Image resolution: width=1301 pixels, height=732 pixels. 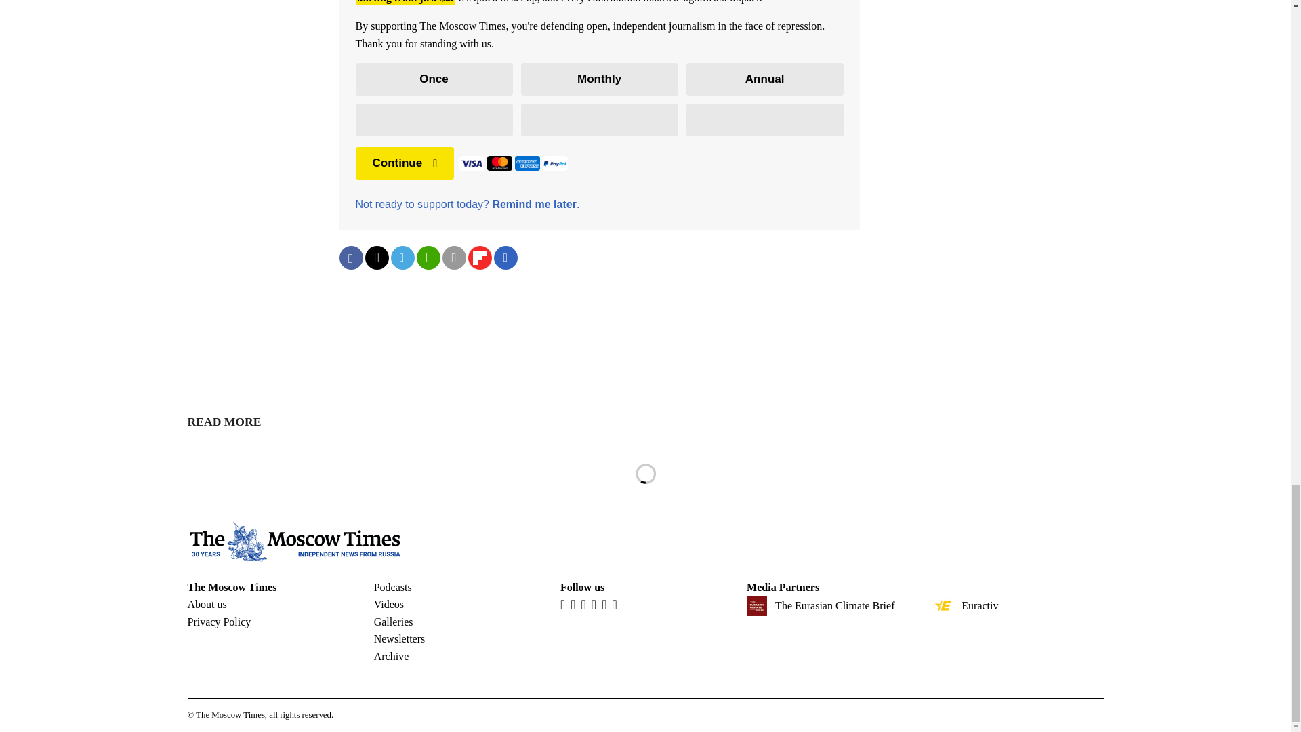 I want to click on Share on Flipboard, so click(x=479, y=258).